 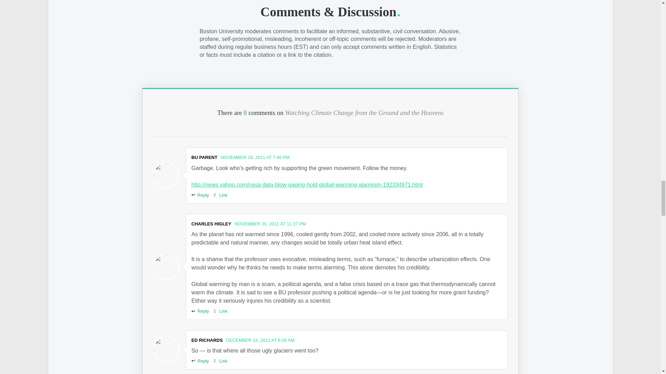 I want to click on Reply, so click(x=200, y=195).